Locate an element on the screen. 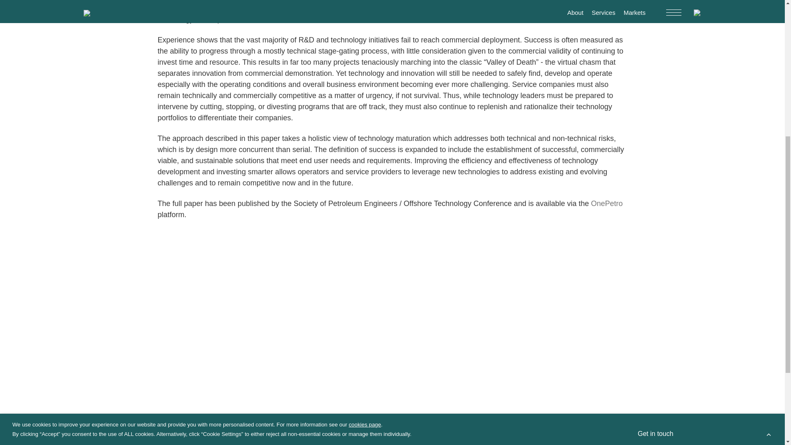 The height and width of the screenshot is (445, 791). Services is located at coordinates (198, 97).